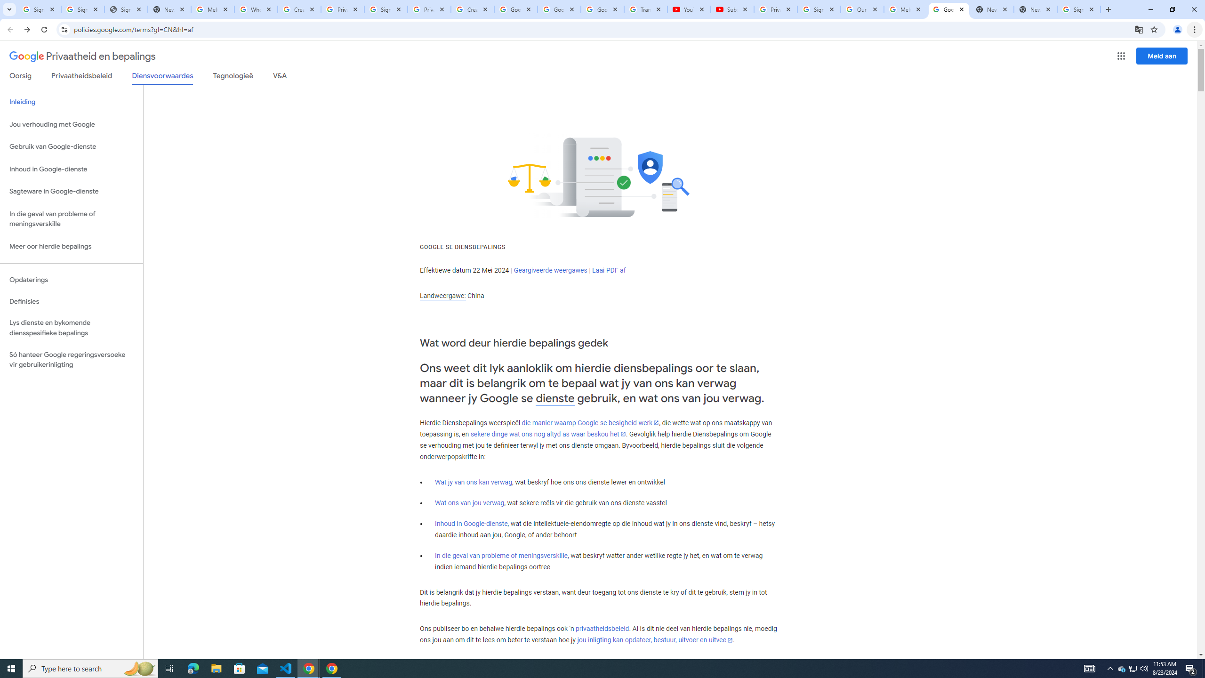  Describe the element at coordinates (819, 9) in the screenshot. I see `Sign in - Google Accounts` at that location.